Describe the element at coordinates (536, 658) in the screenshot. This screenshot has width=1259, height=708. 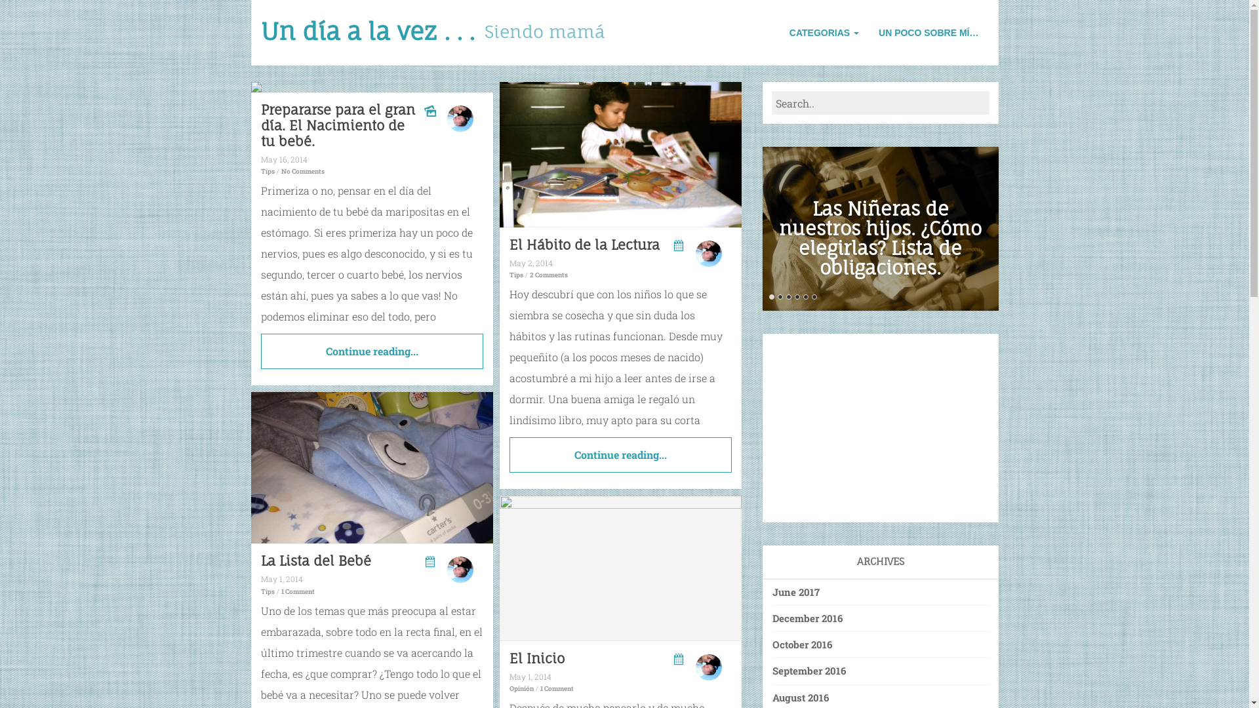
I see `El Inicio` at that location.